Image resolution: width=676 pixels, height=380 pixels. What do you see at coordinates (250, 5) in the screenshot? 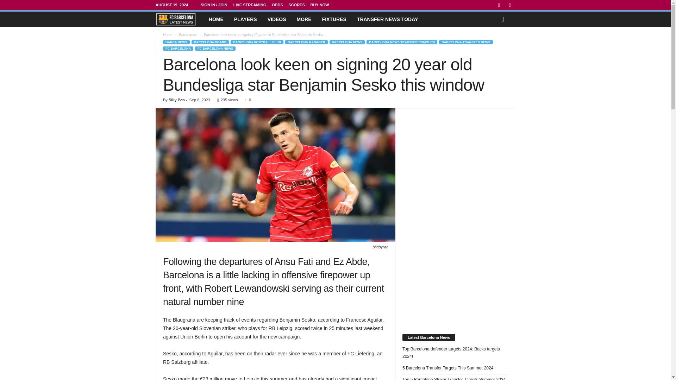
I see `LIVE STREAMING` at bounding box center [250, 5].